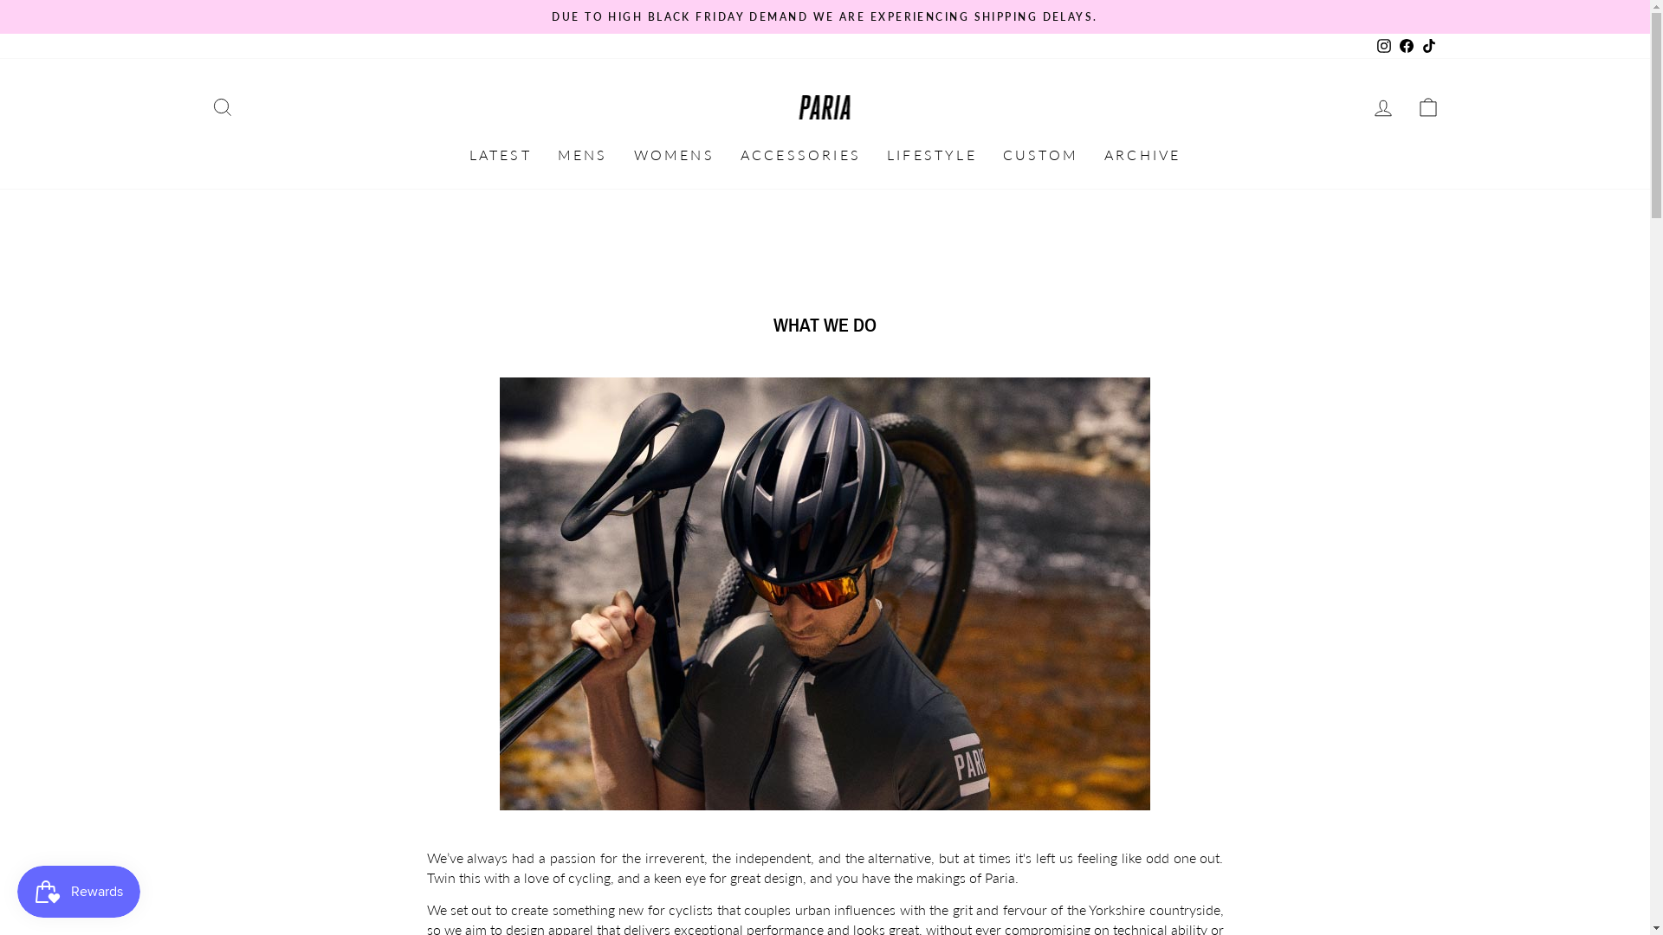 Image resolution: width=1663 pixels, height=935 pixels. I want to click on LIFESTYLE, so click(932, 154).